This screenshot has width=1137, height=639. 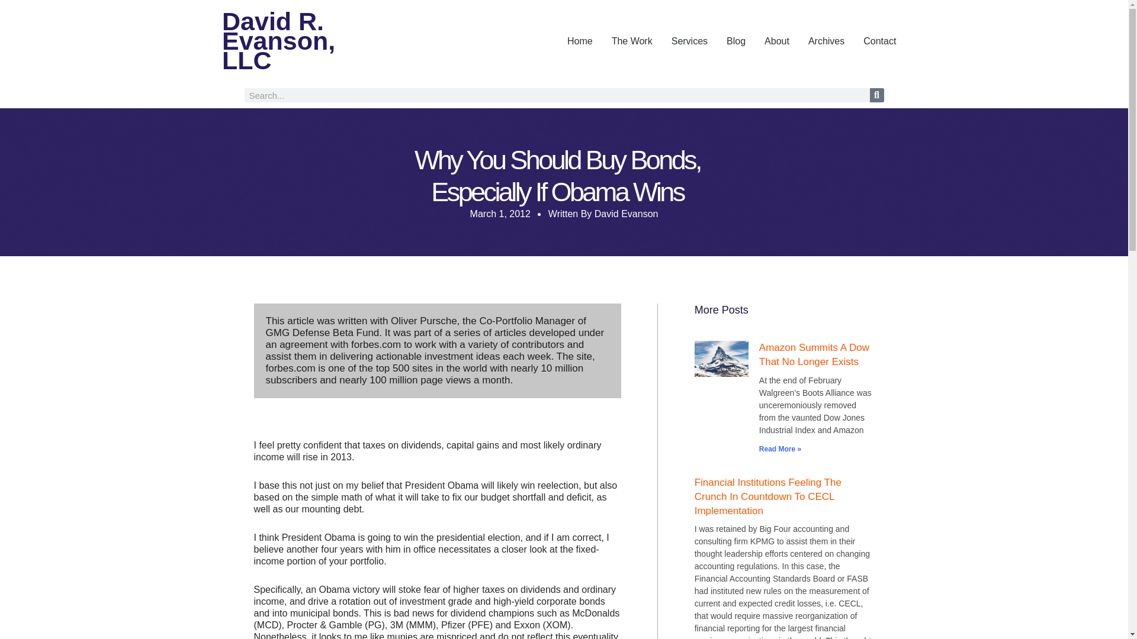 What do you see at coordinates (879, 40) in the screenshot?
I see `Contact` at bounding box center [879, 40].